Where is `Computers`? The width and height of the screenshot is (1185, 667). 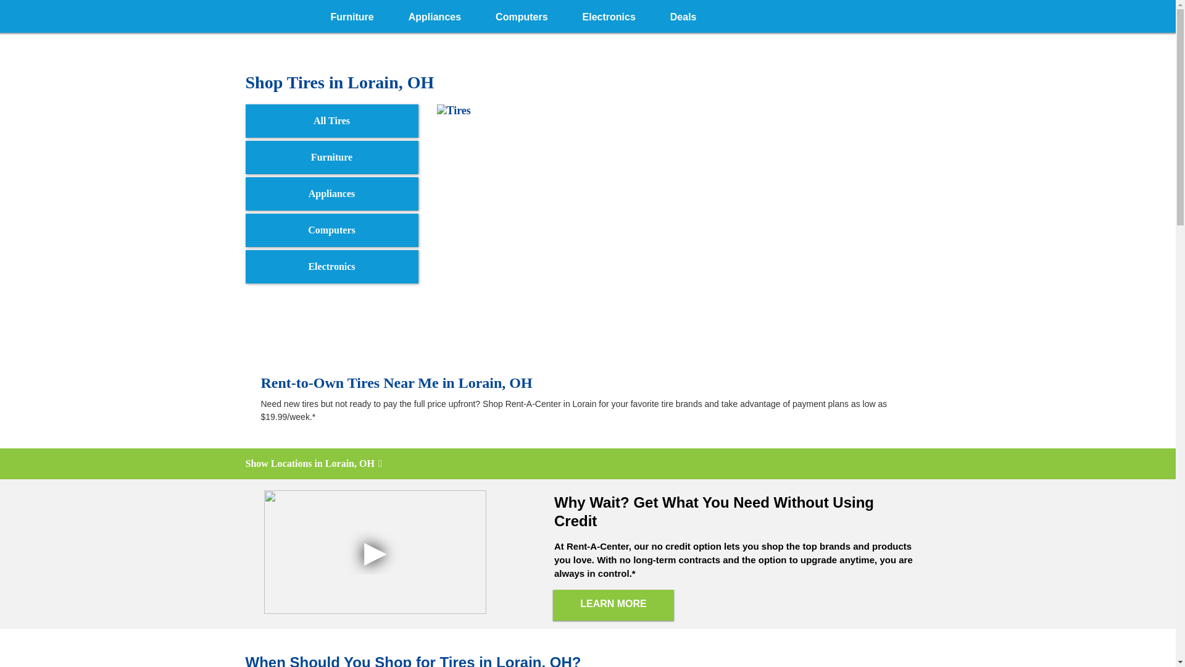 Computers is located at coordinates (522, 15).